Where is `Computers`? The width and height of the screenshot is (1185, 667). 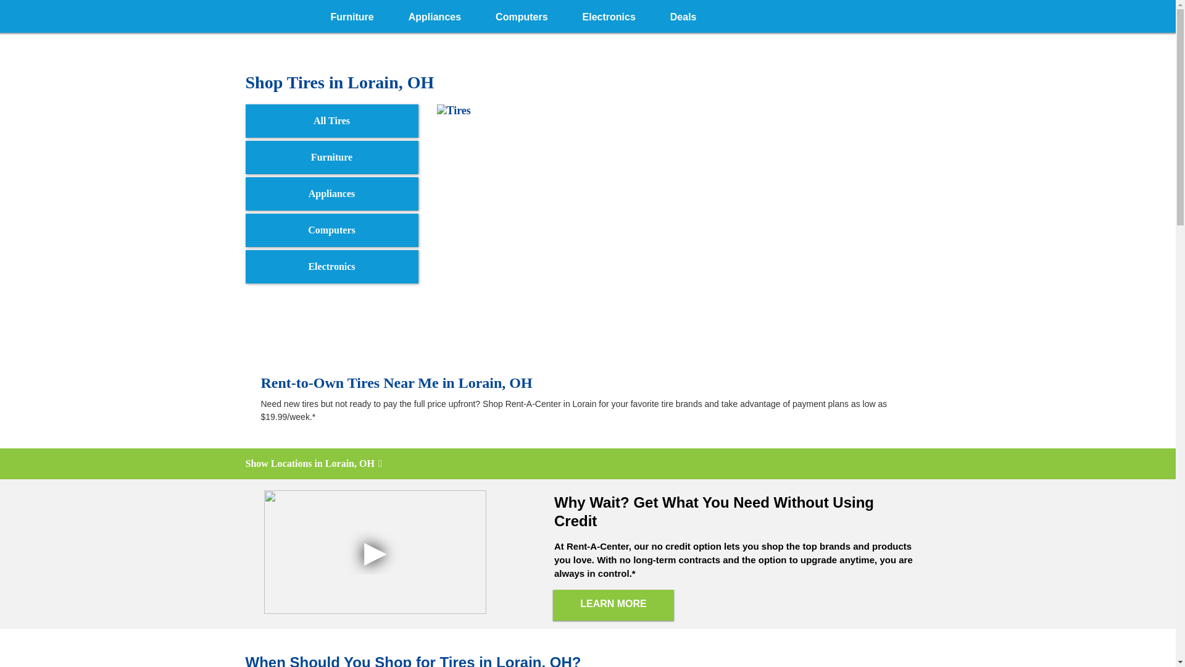 Computers is located at coordinates (522, 15).